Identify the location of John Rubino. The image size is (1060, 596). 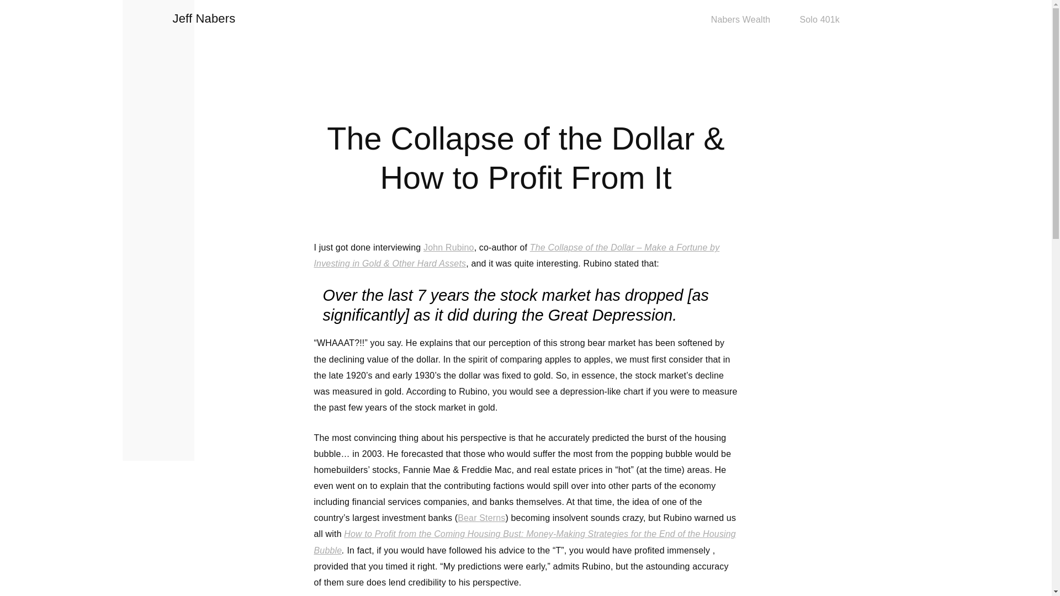
(448, 247).